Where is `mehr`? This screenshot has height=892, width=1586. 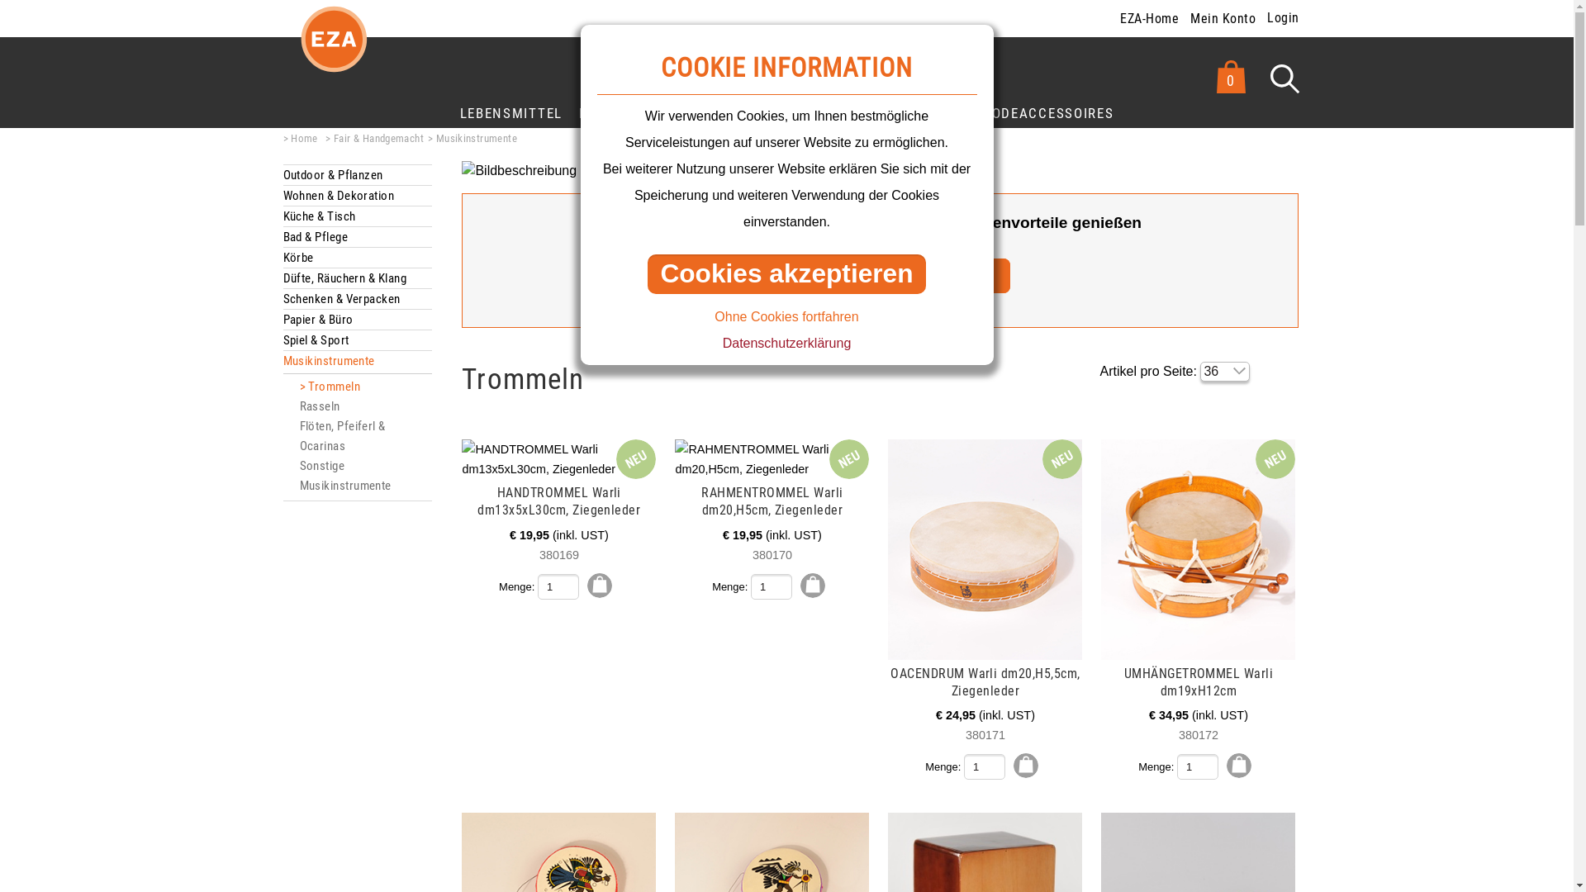 mehr is located at coordinates (891, 552).